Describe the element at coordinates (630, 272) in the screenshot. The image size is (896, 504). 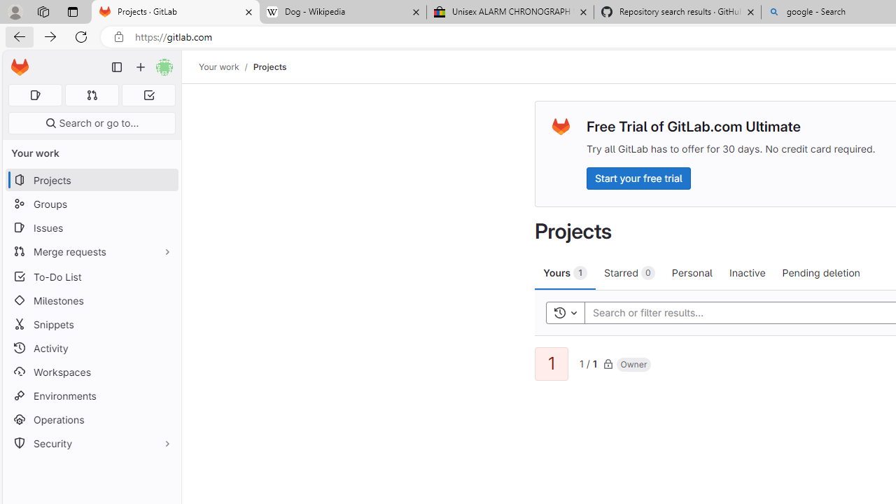
I see `Starred 0` at that location.